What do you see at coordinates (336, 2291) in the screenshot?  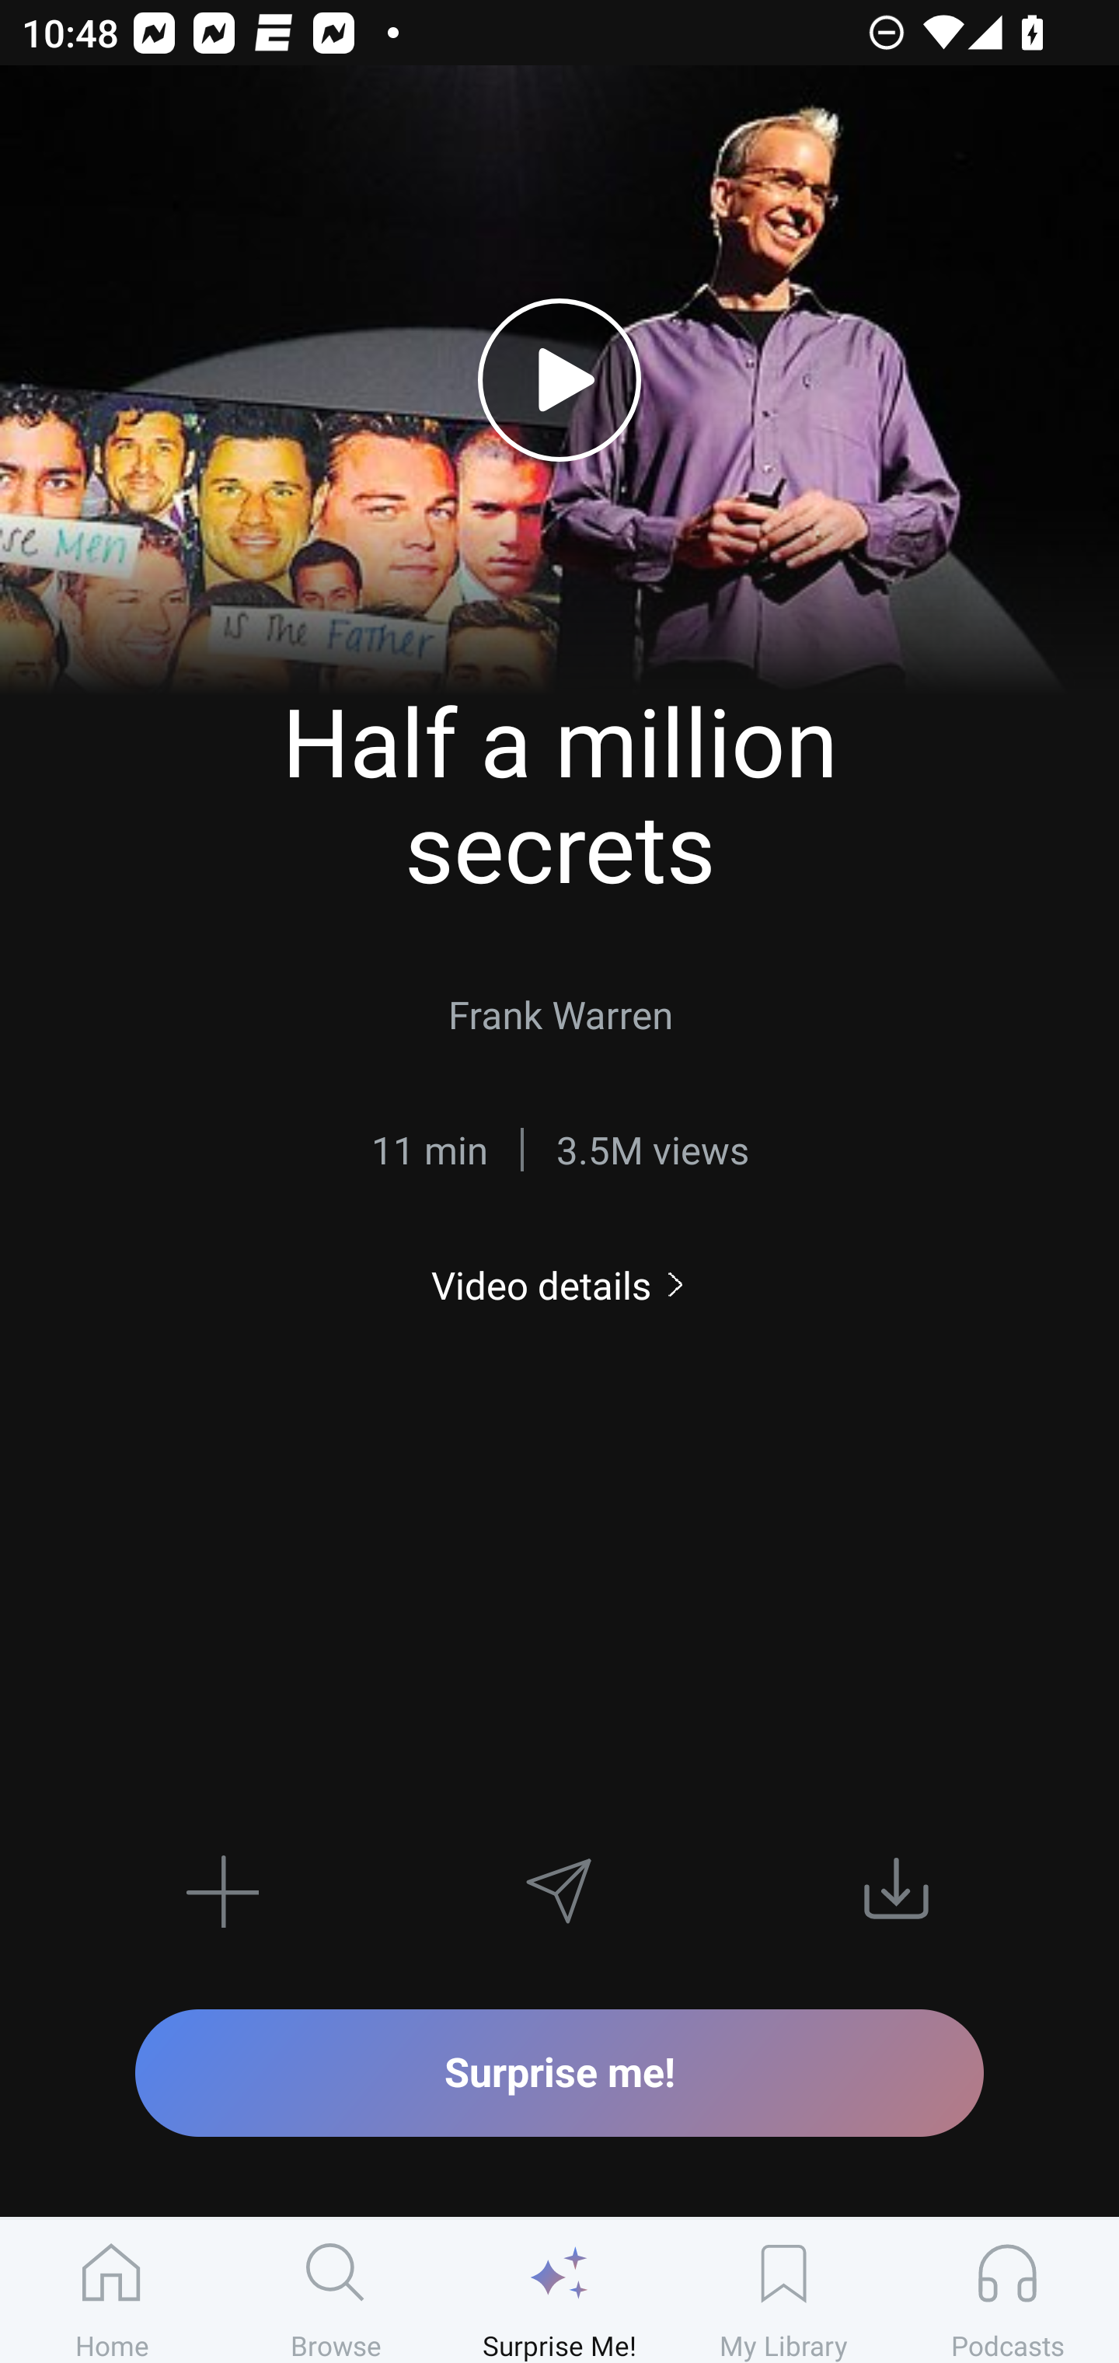 I see `Browse` at bounding box center [336, 2291].